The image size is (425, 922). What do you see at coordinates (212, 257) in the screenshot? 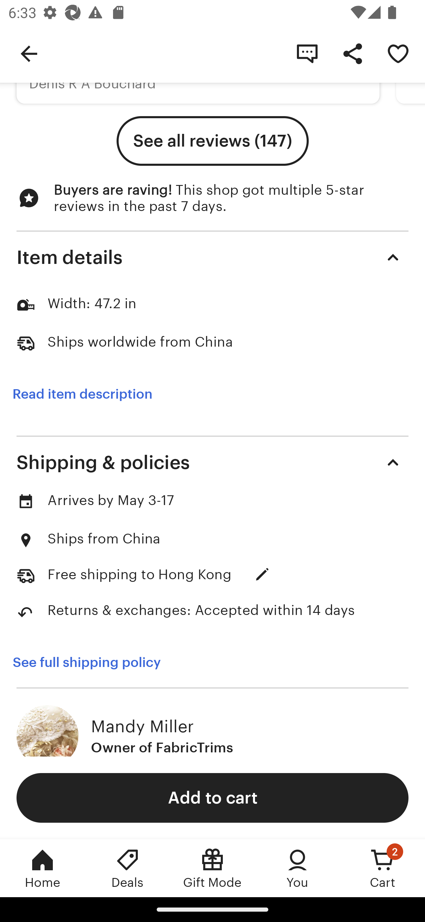
I see `Item details` at bounding box center [212, 257].